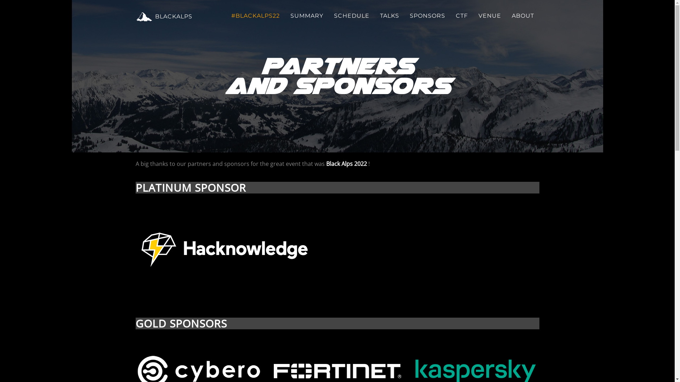  What do you see at coordinates (390, 16) in the screenshot?
I see `TALKS` at bounding box center [390, 16].